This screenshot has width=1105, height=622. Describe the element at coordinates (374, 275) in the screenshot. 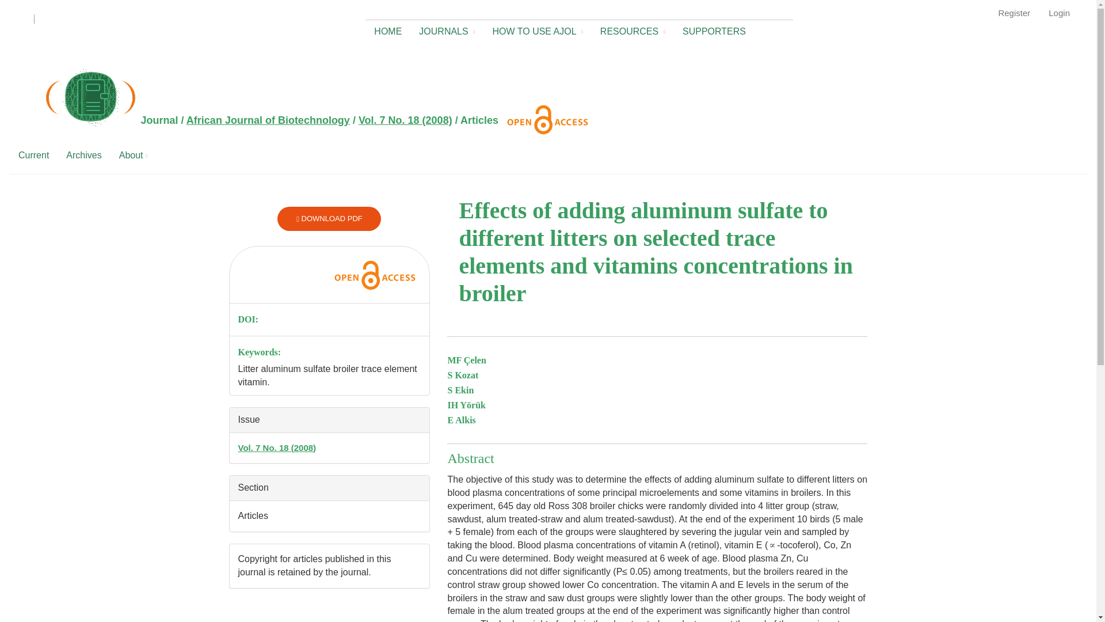

I see `Open Access` at that location.